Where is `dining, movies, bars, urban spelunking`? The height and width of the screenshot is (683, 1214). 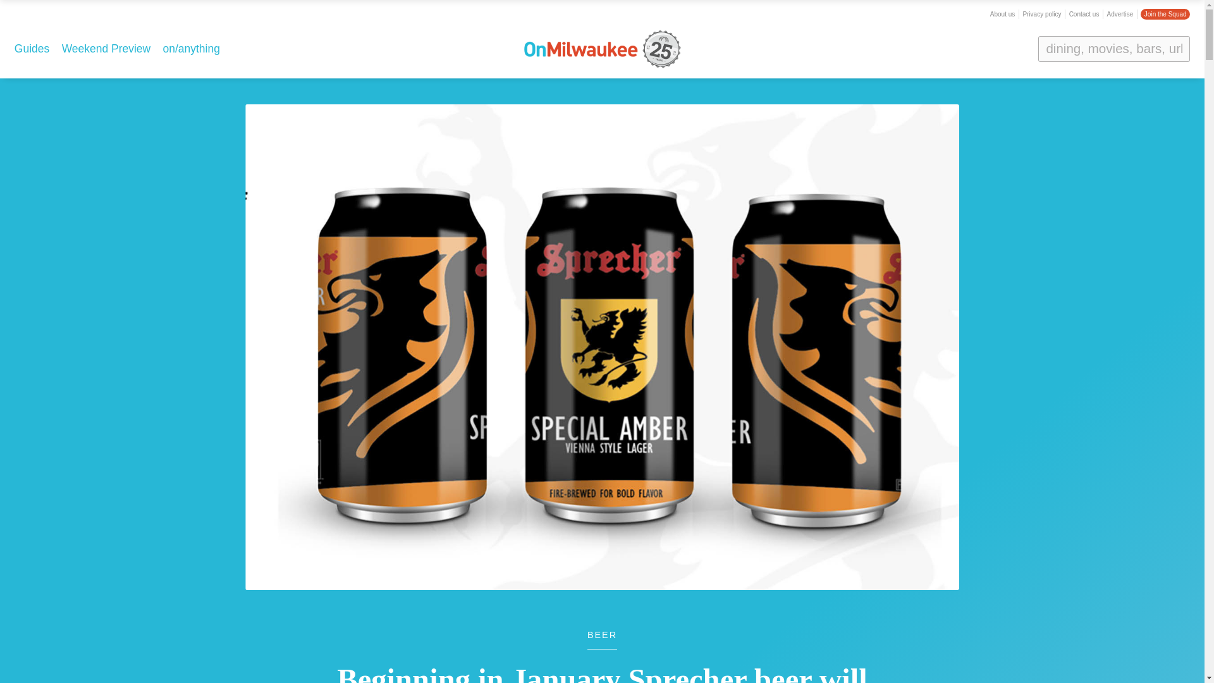
dining, movies, bars, urban spelunking is located at coordinates (1113, 49).